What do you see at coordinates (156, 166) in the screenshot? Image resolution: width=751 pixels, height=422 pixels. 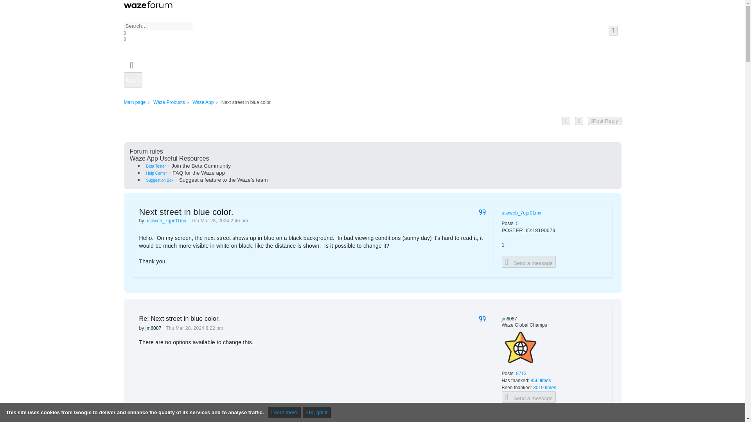 I see `Beta Tester` at bounding box center [156, 166].